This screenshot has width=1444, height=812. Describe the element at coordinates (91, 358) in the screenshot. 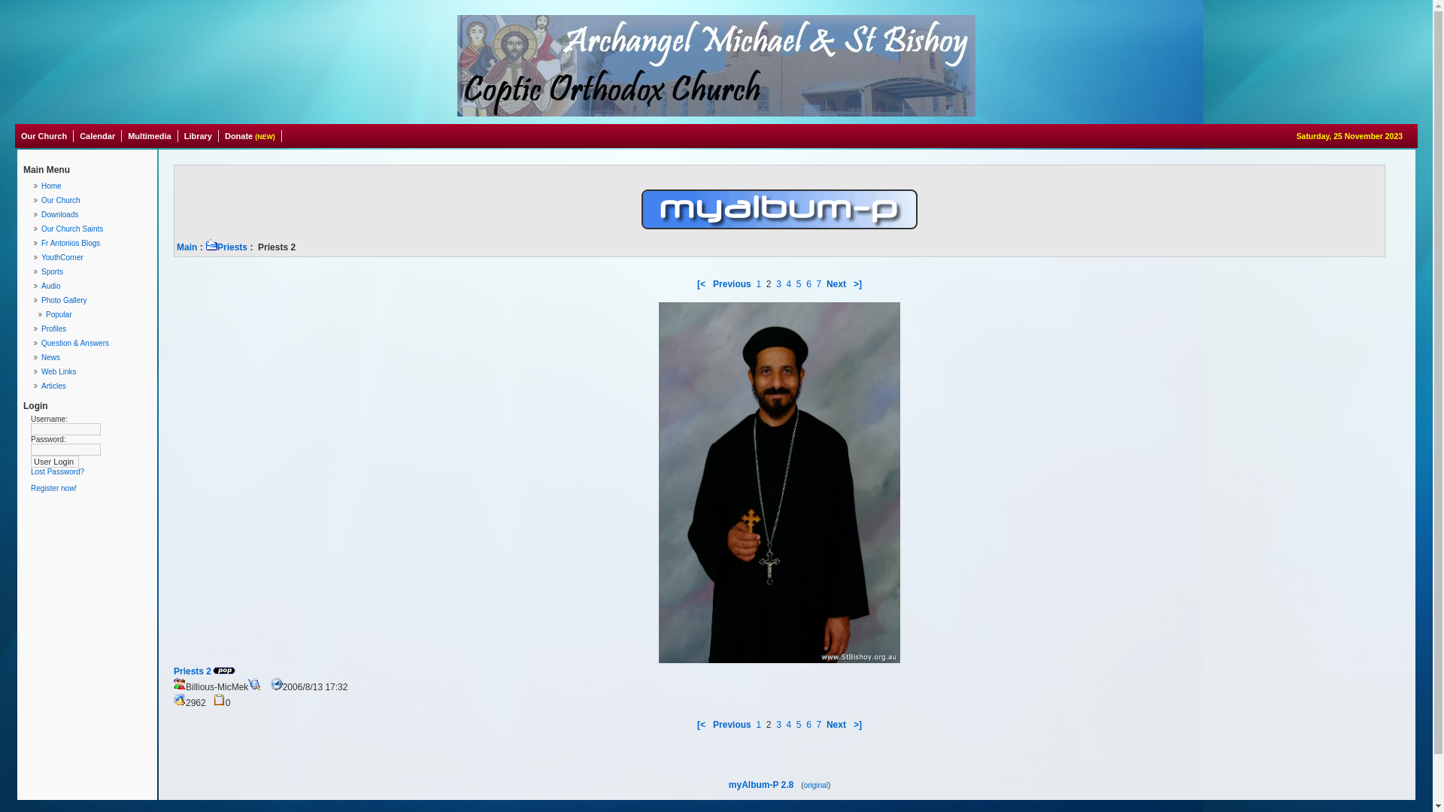

I see `News` at that location.